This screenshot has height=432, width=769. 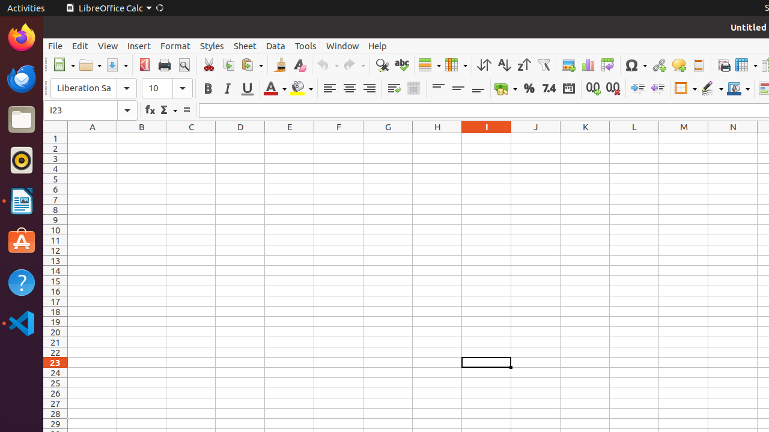 What do you see at coordinates (81, 46) in the screenshot?
I see `Edit` at bounding box center [81, 46].